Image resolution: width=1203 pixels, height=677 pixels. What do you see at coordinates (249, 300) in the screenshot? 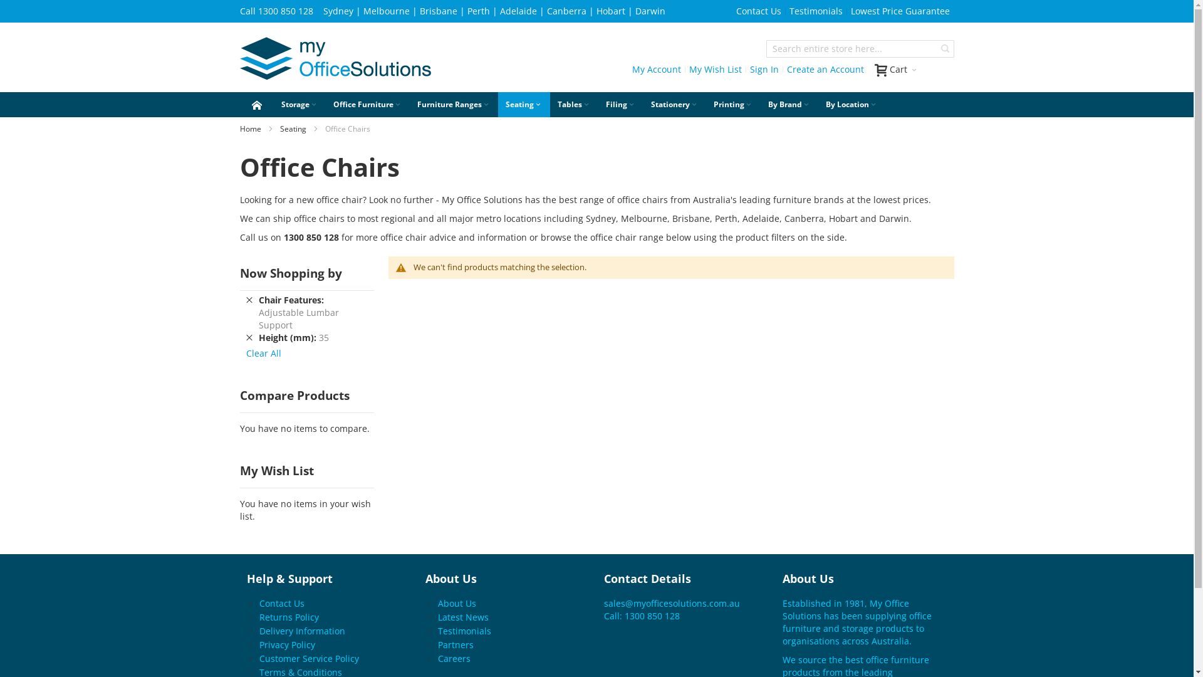
I see `Remove This Item` at bounding box center [249, 300].